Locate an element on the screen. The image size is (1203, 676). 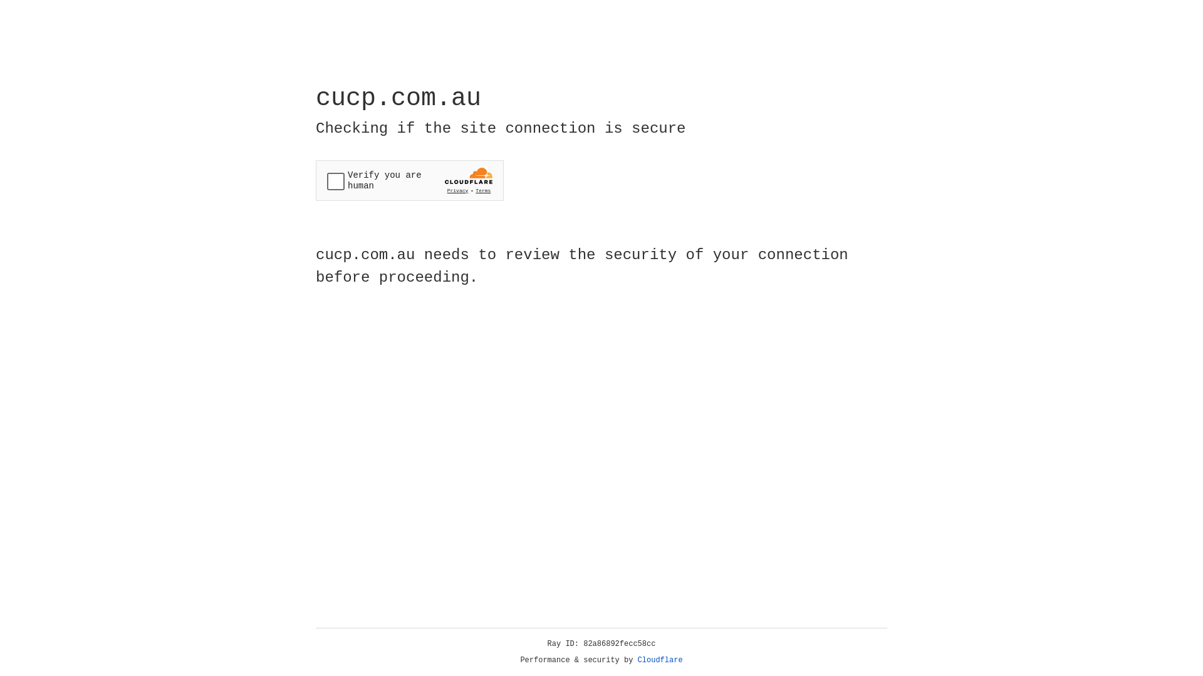
Cloudflare is located at coordinates (660, 660).